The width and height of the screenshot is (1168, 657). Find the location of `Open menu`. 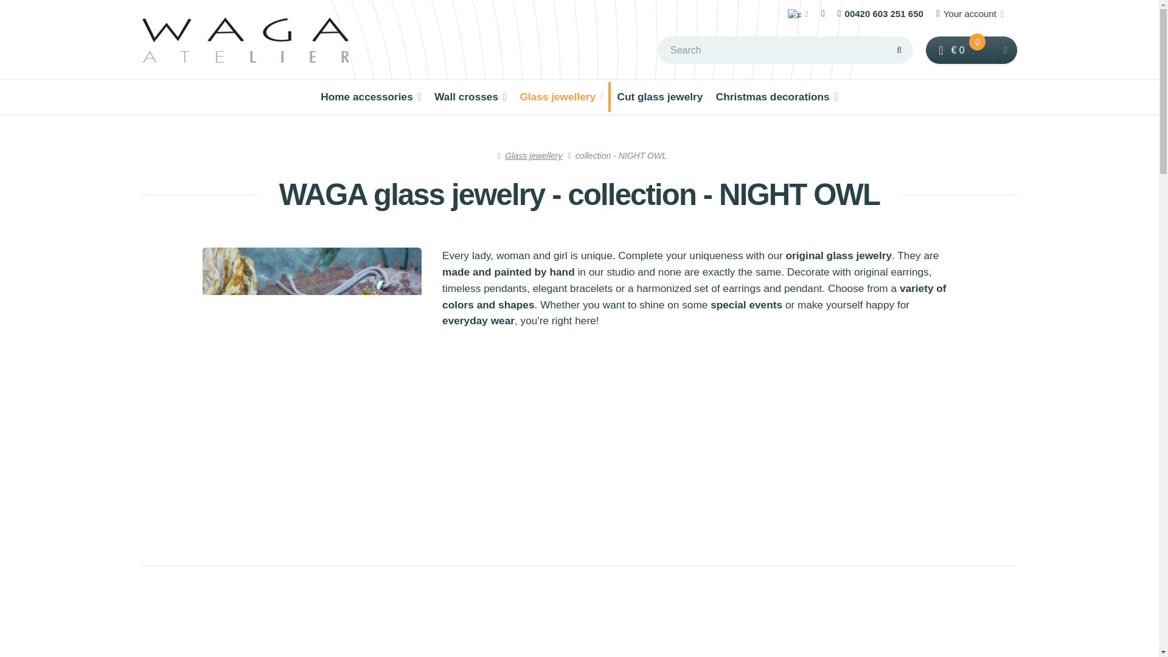

Open menu is located at coordinates (801, 14).